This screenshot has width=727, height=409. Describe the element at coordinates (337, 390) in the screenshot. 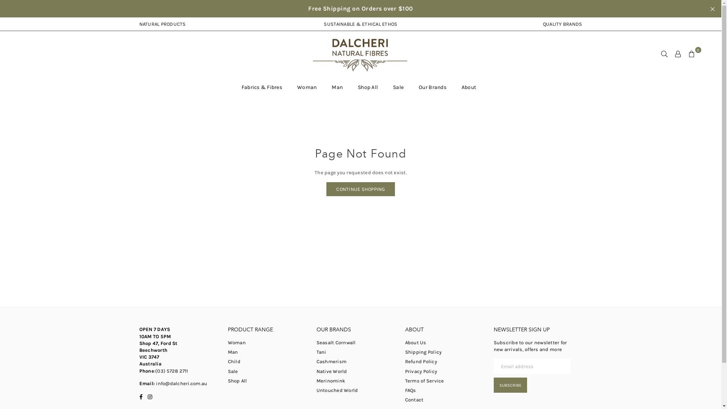

I see `Untouched World` at that location.